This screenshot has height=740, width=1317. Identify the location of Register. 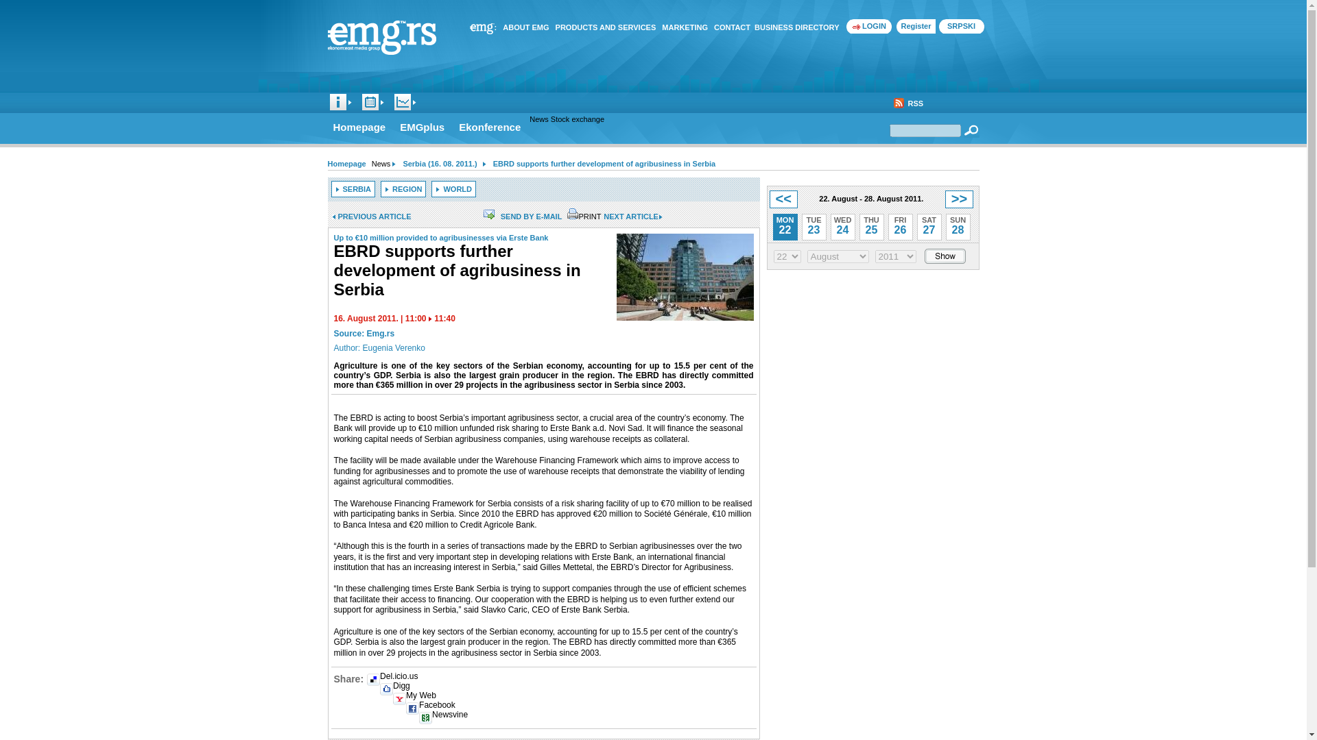
(916, 26).